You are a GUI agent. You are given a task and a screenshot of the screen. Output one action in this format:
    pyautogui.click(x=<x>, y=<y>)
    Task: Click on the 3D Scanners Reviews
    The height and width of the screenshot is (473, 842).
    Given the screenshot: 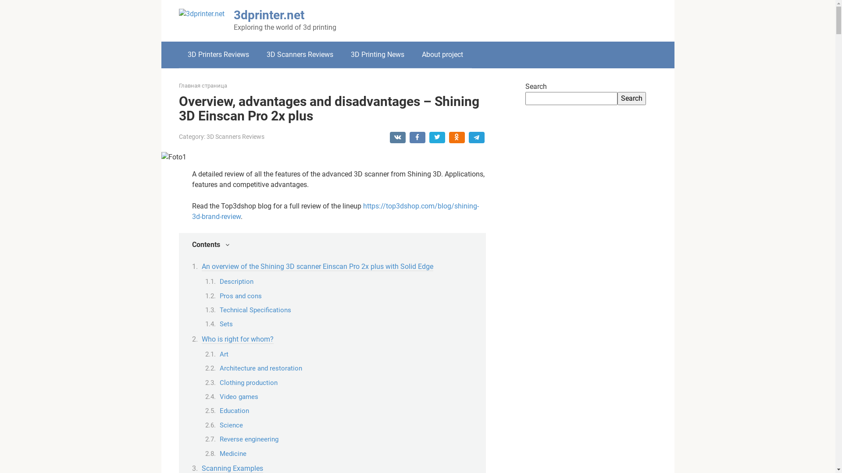 What is the action you would take?
    pyautogui.click(x=300, y=55)
    